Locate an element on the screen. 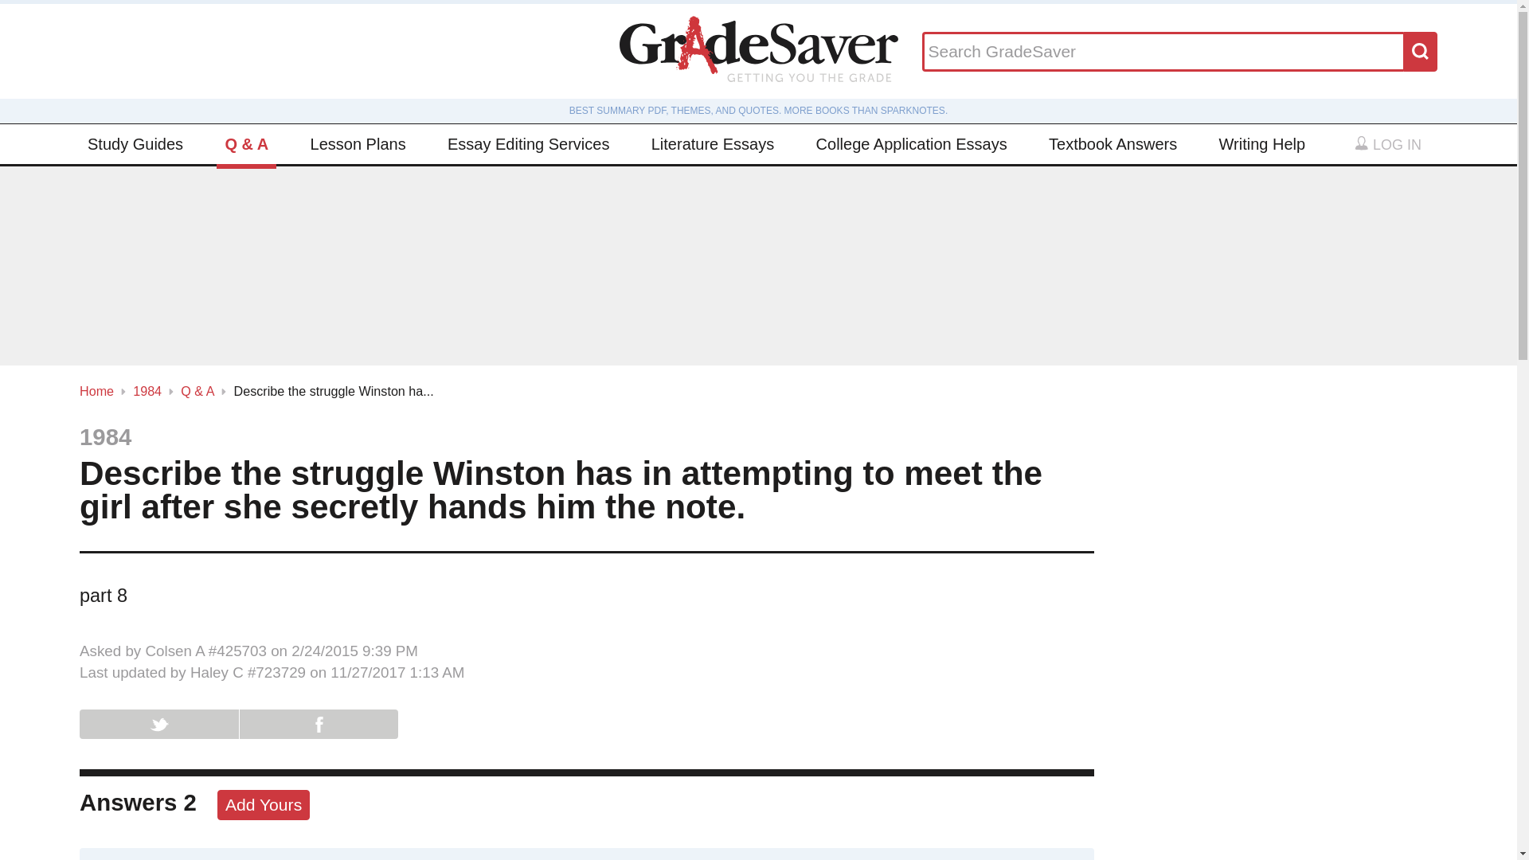  Textbook Answers is located at coordinates (1113, 143).